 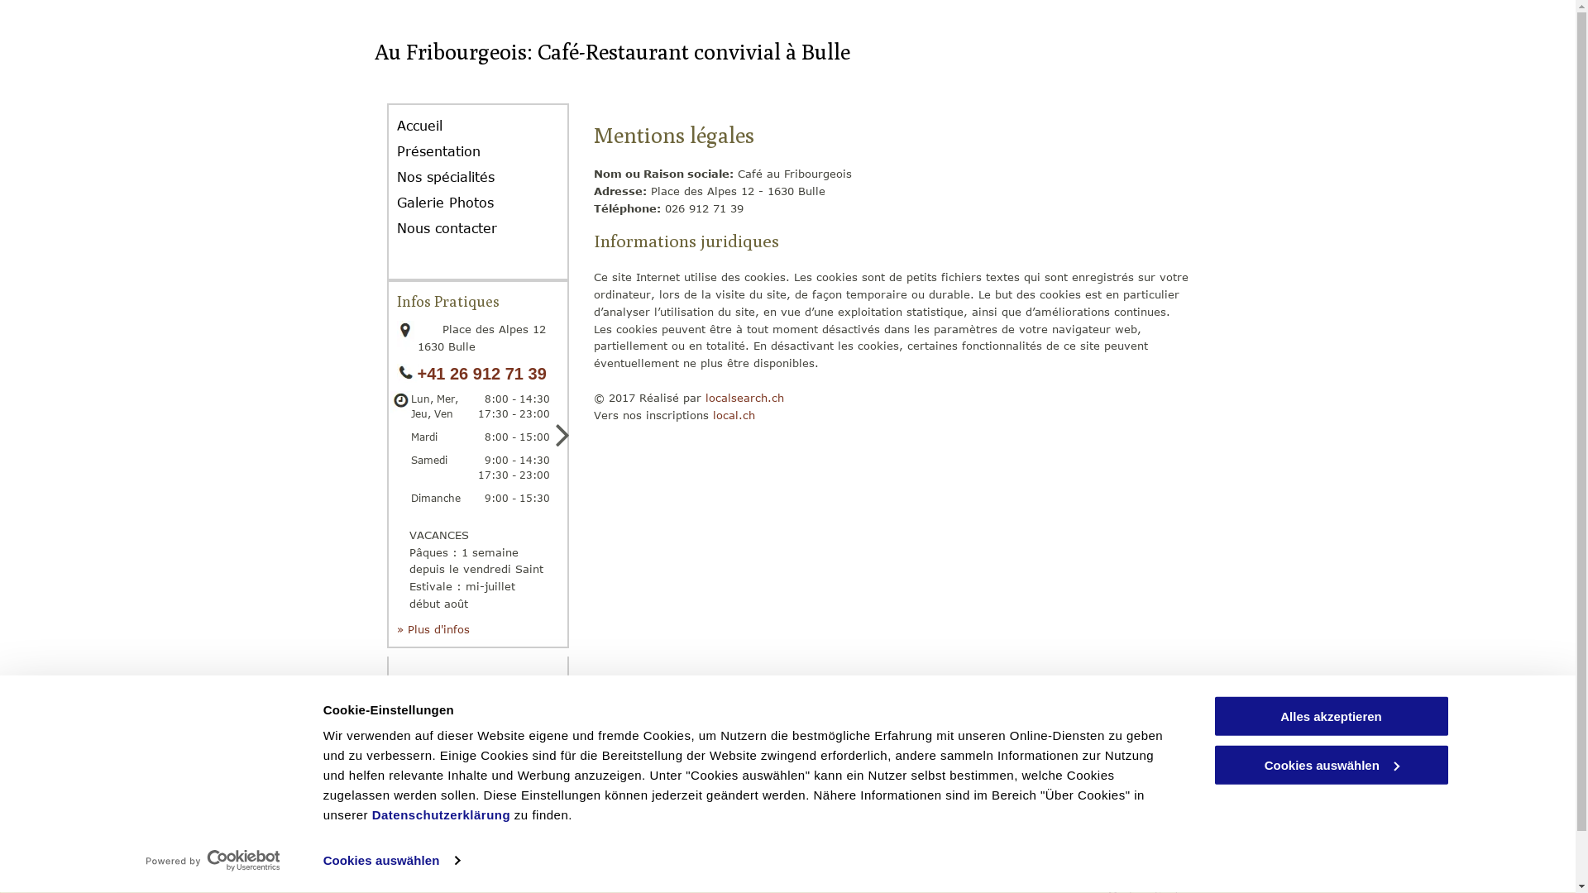 I want to click on Galerie Photos, so click(x=458, y=203).